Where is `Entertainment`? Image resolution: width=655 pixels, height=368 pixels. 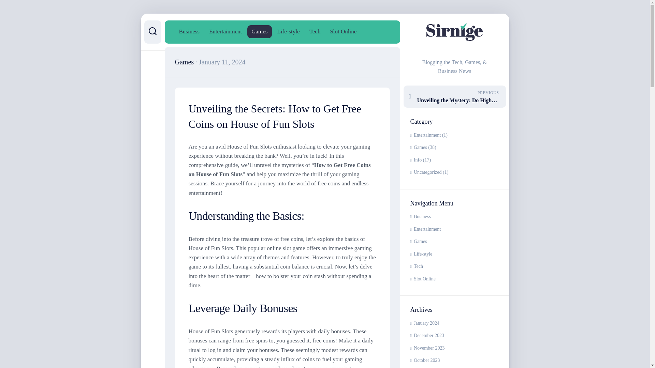
Entertainment is located at coordinates (425, 135).